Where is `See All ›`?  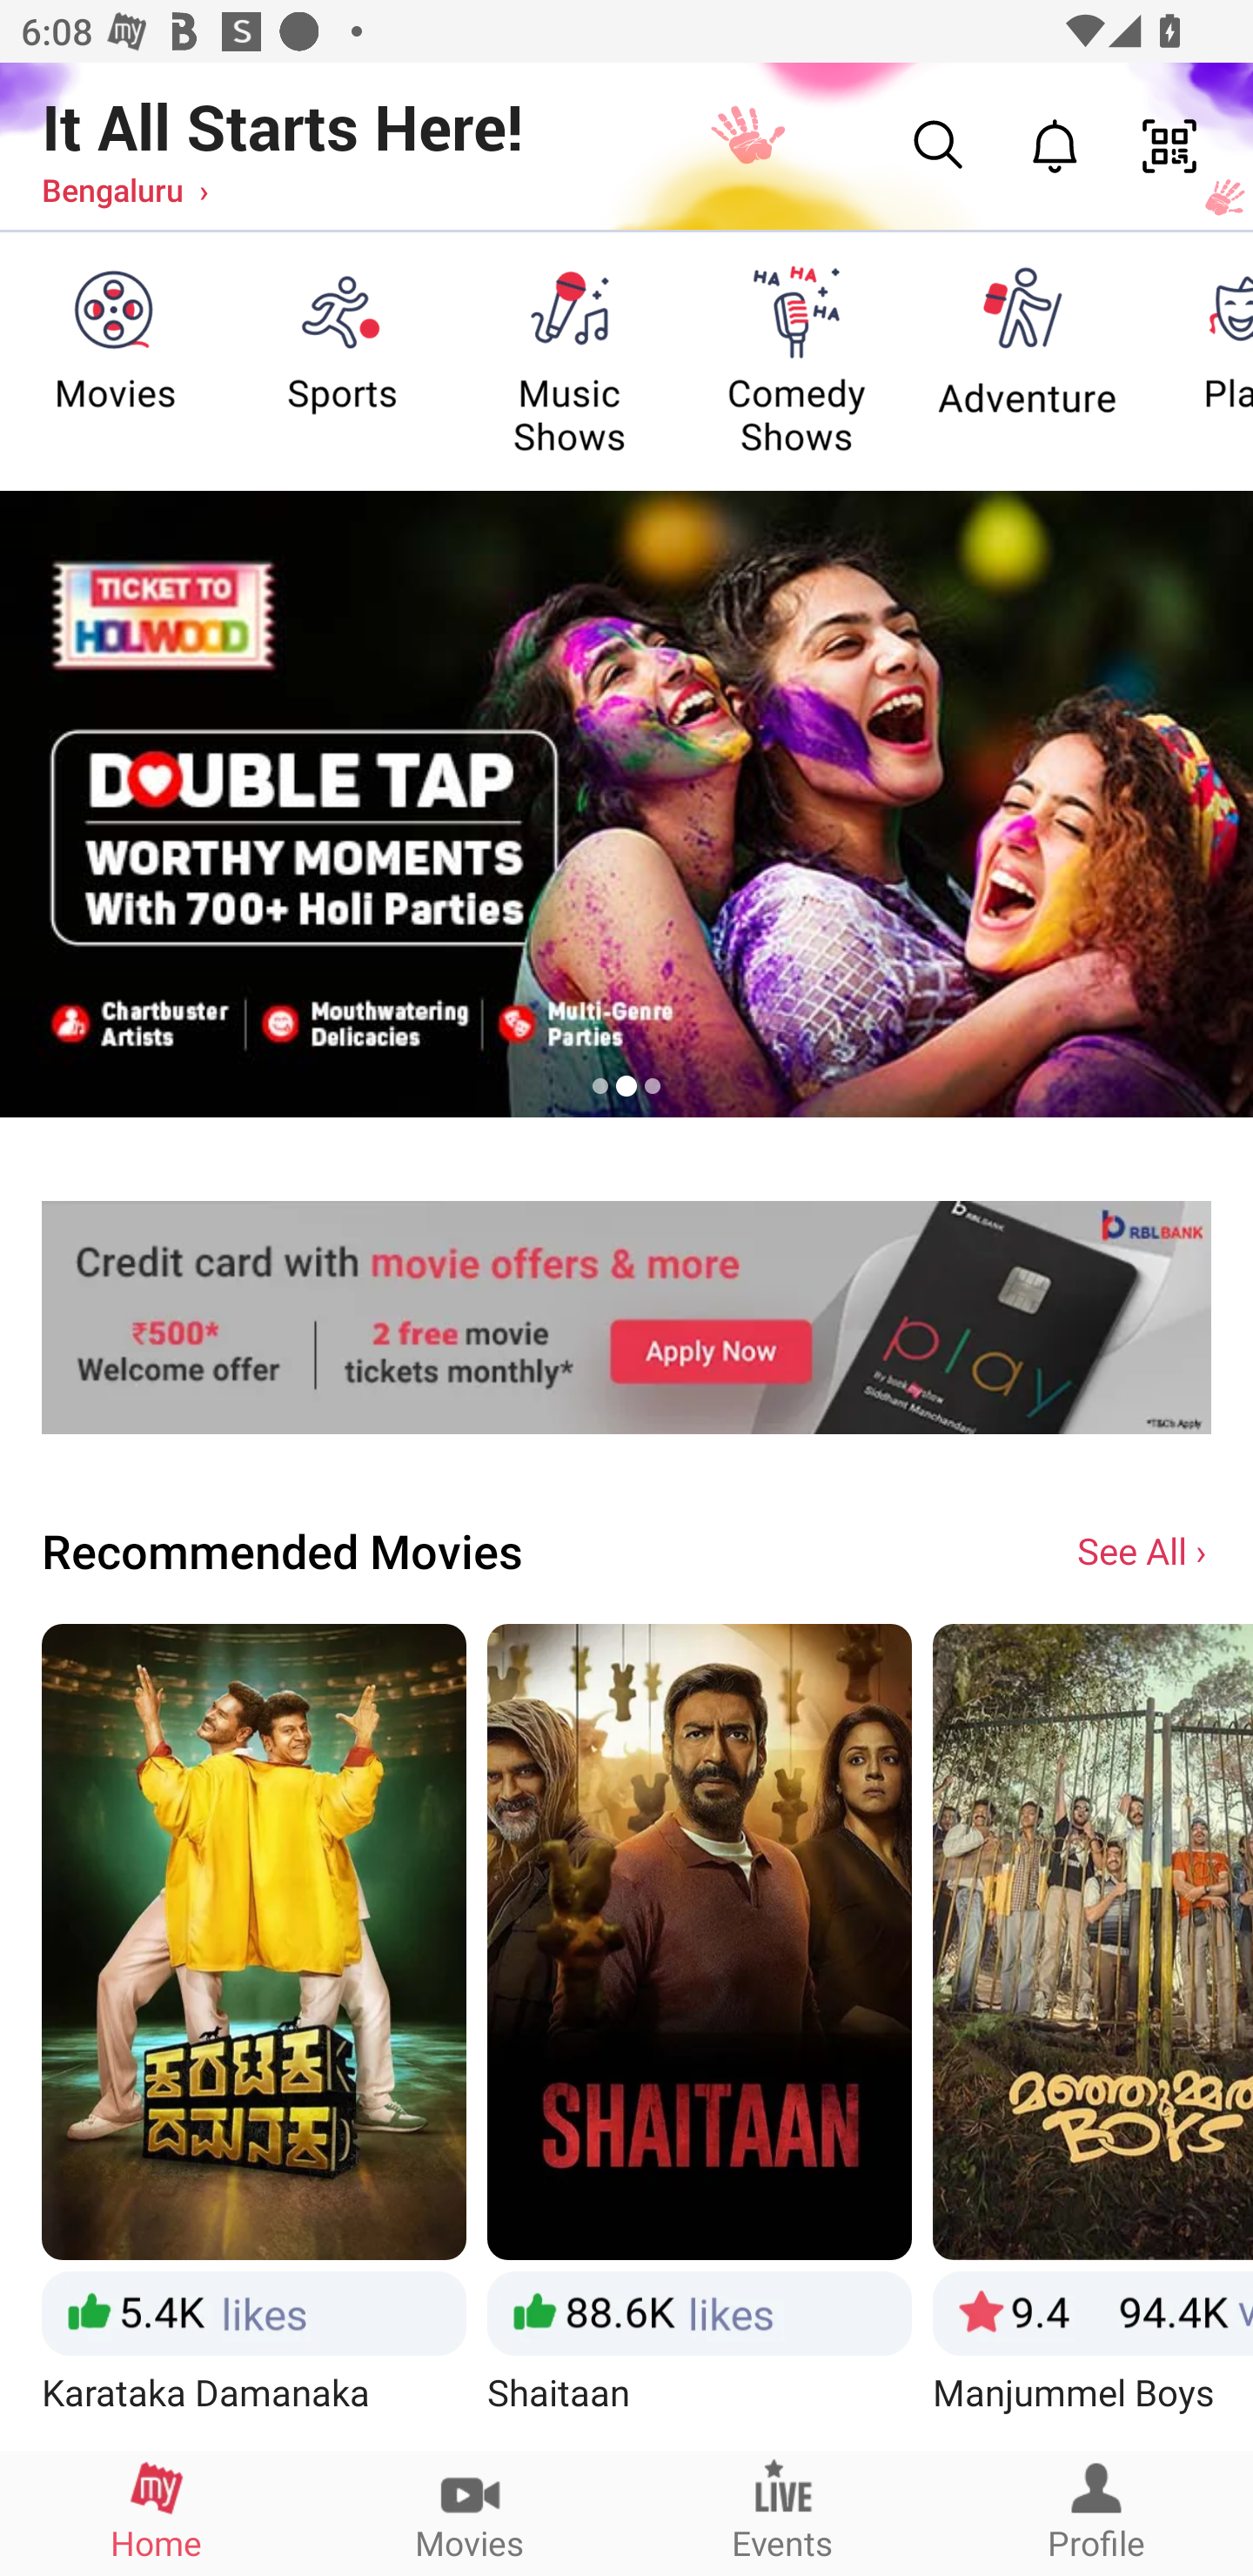 See All › is located at coordinates (1144, 1549).